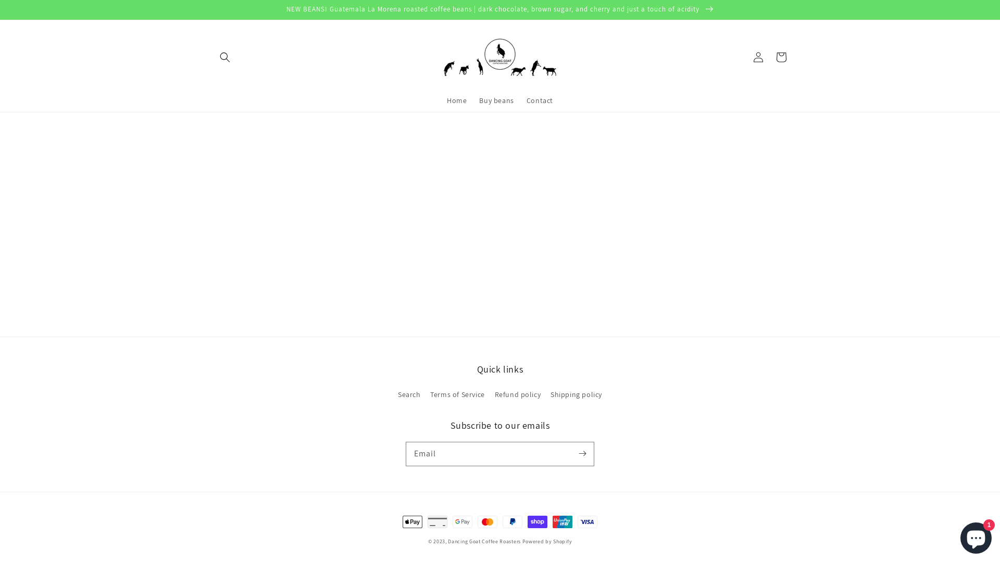 The image size is (1000, 562). What do you see at coordinates (518, 394) in the screenshot?
I see `Refund policy` at bounding box center [518, 394].